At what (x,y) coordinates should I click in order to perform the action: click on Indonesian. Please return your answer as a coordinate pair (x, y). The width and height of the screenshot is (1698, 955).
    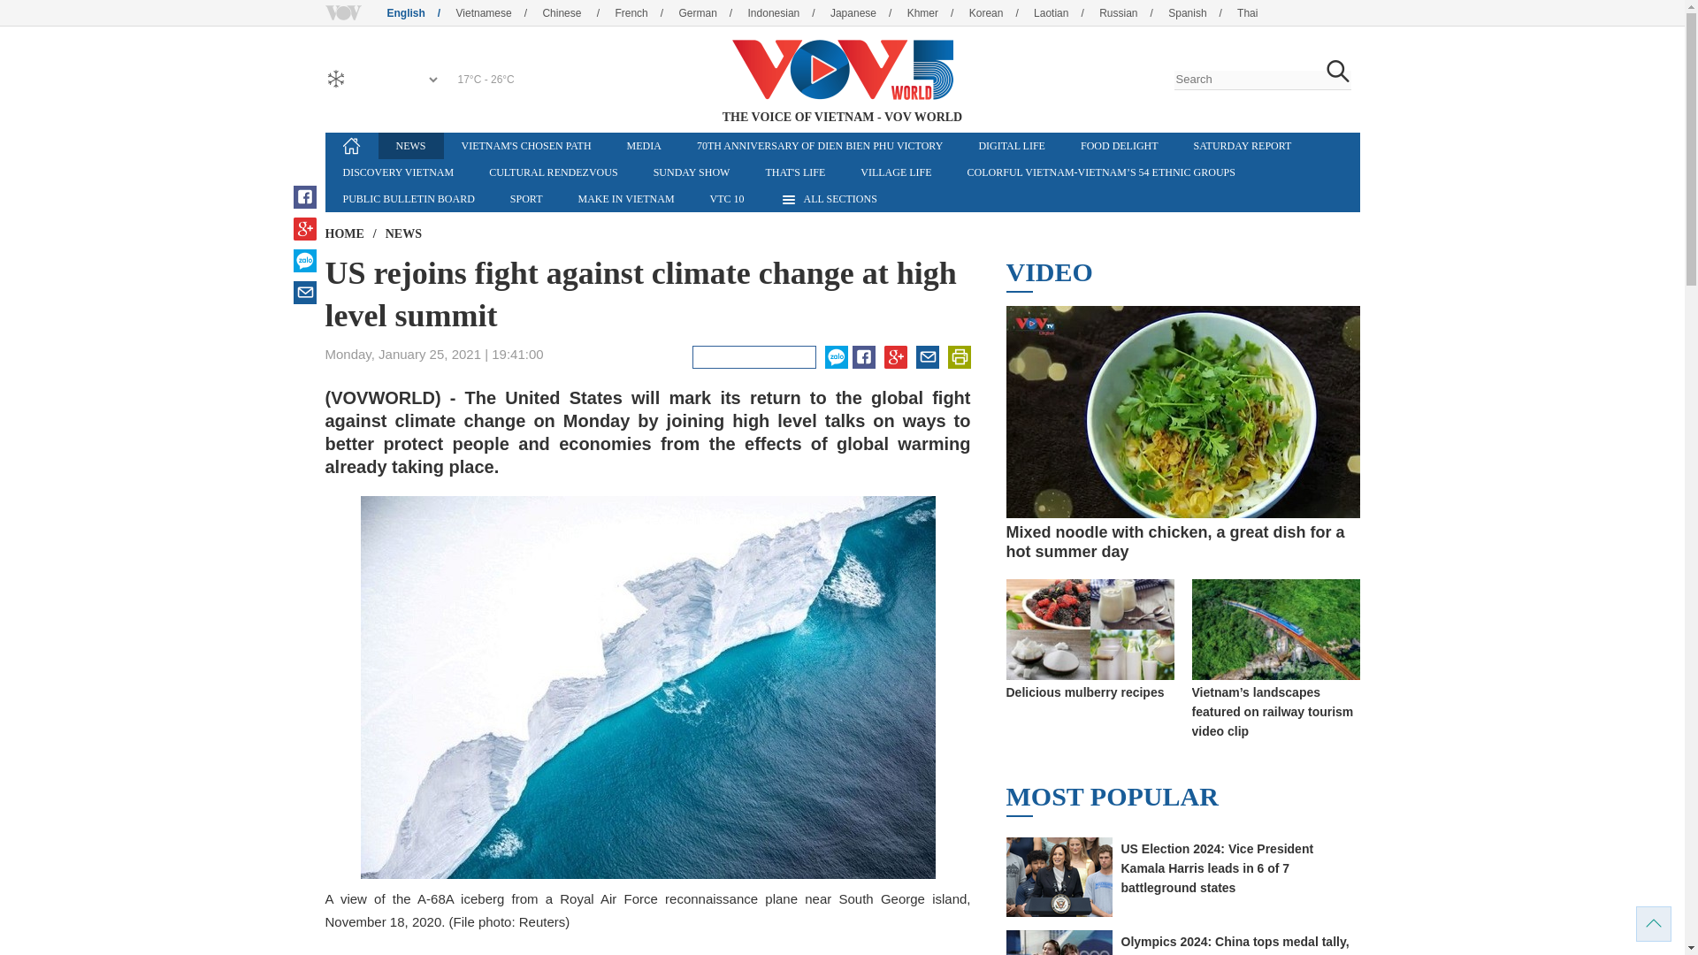
    Looking at the image, I should click on (788, 12).